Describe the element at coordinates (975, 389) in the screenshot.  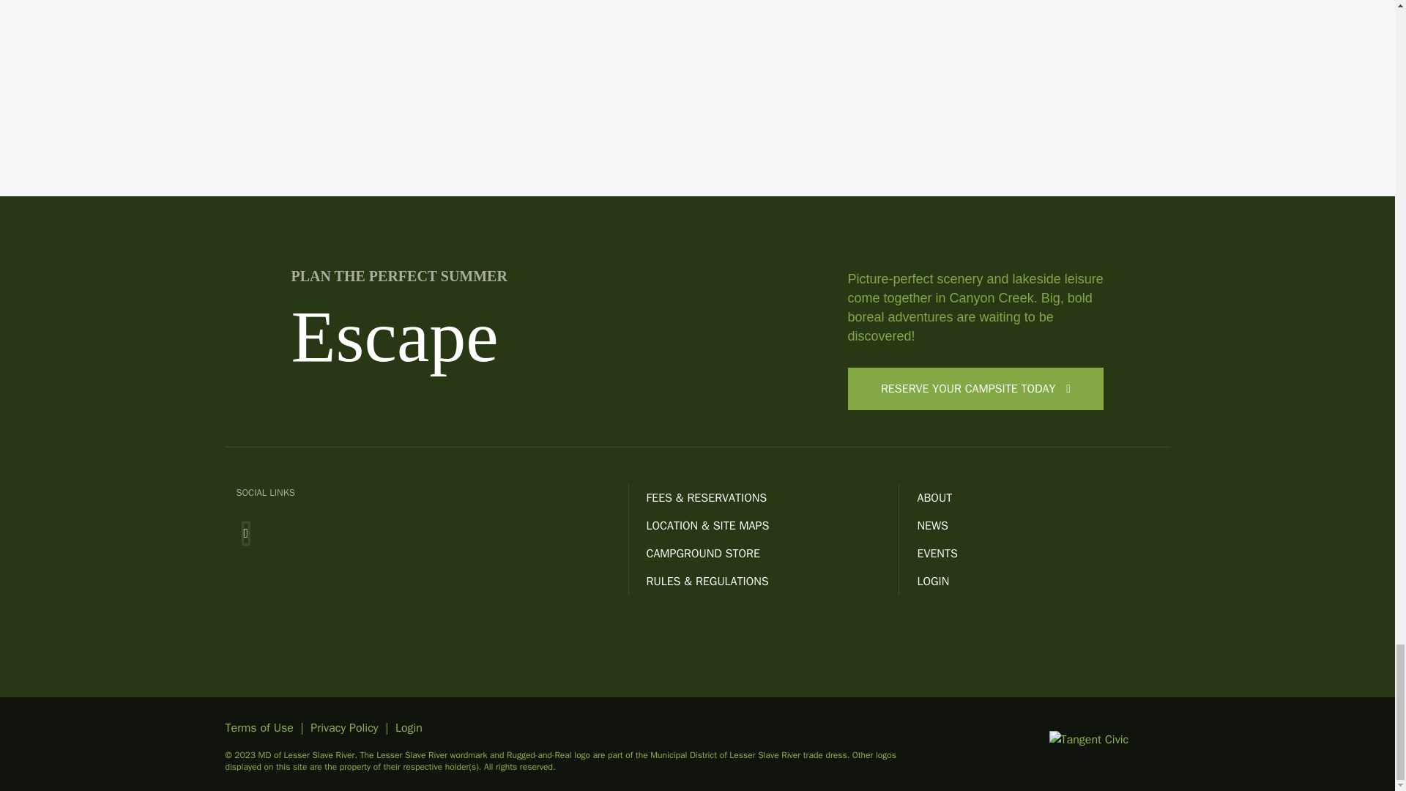
I see `RESERVE YOUR CAMPSITE TODAY` at that location.